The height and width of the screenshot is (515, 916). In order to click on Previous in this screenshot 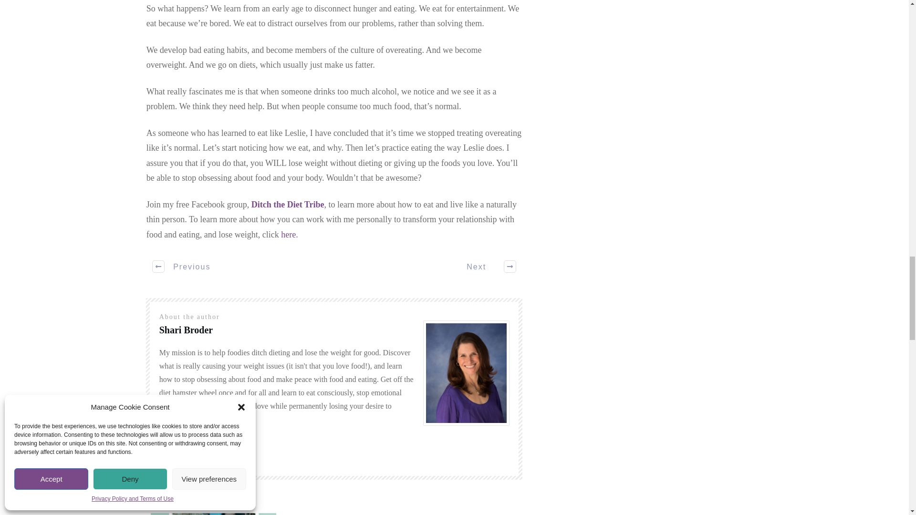, I will do `click(182, 266)`.